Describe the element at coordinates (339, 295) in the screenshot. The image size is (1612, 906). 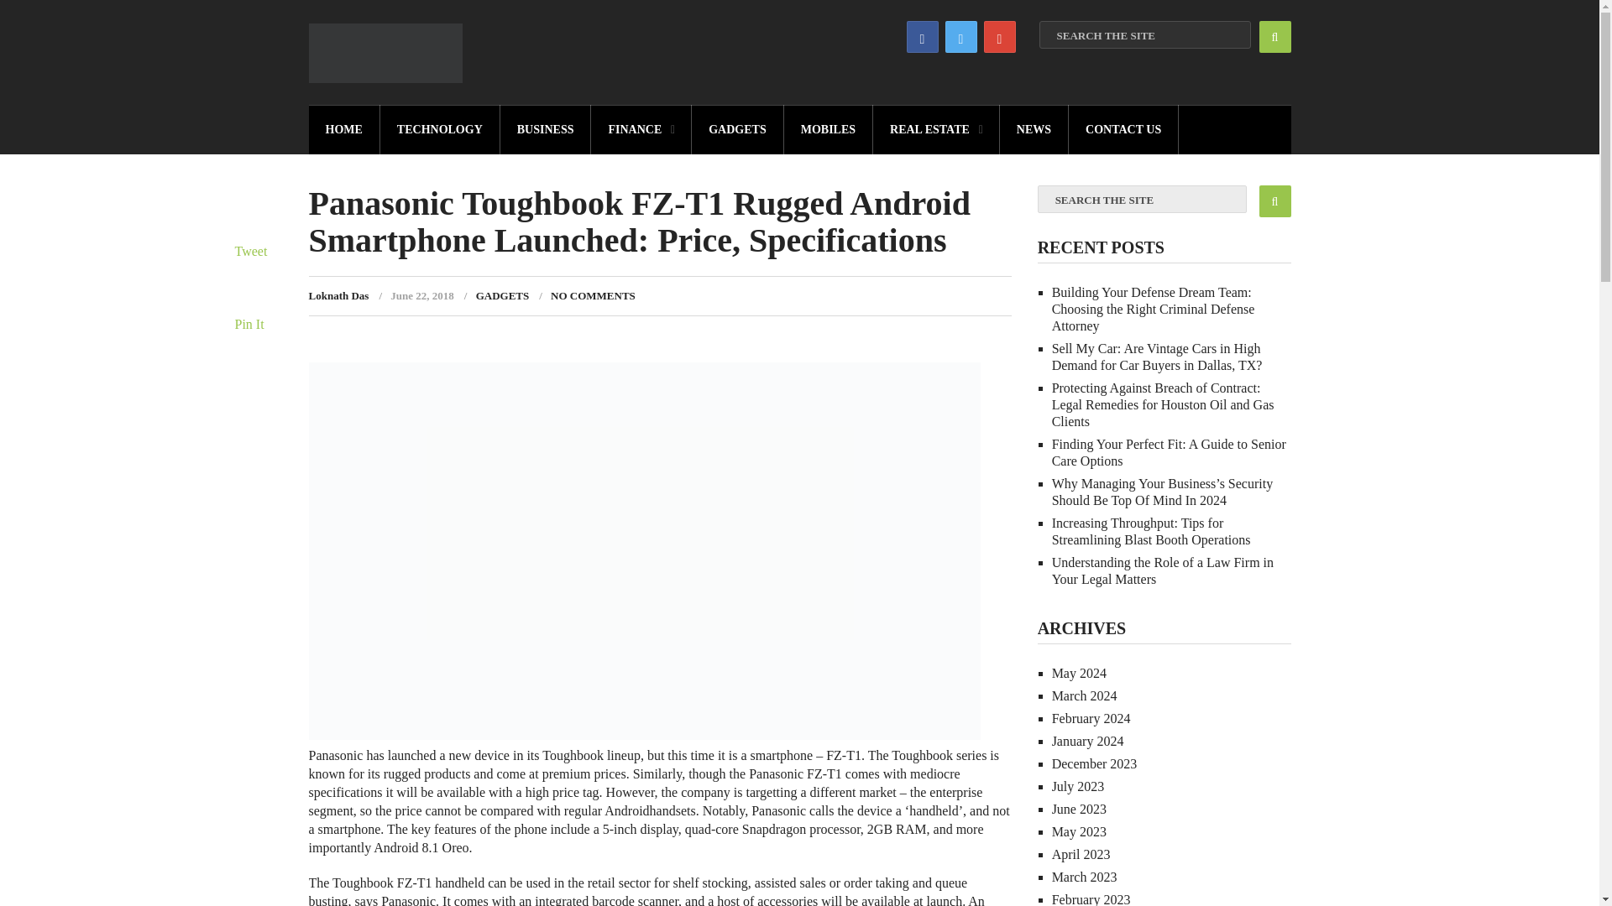
I see `Posts by Loknath Das` at that location.